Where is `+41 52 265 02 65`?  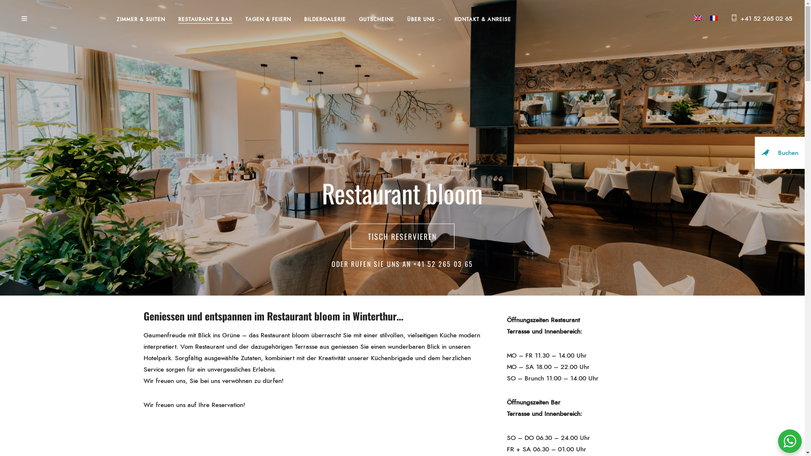 +41 52 265 02 65 is located at coordinates (766, 19).